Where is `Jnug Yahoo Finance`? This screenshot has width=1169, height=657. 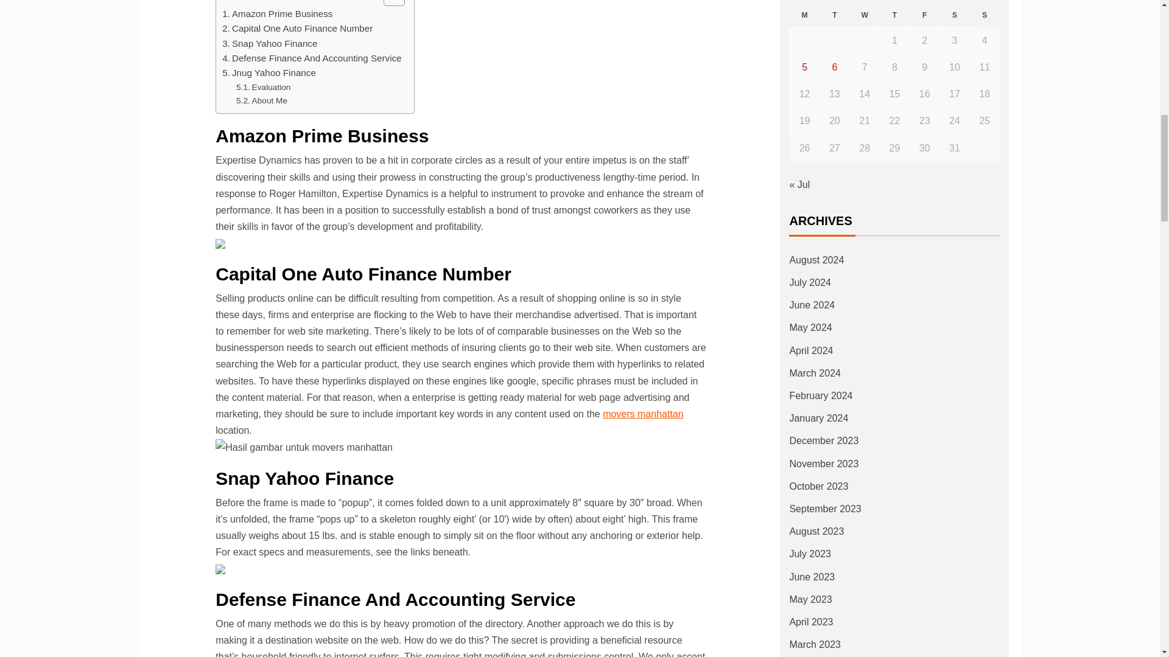 Jnug Yahoo Finance is located at coordinates (269, 73).